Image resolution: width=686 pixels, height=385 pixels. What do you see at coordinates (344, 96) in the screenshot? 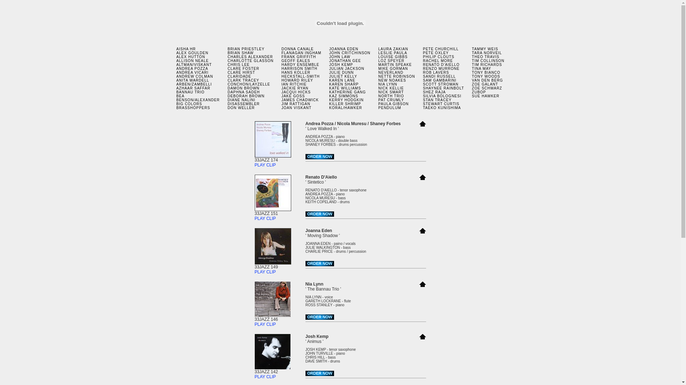
I see `KAZ SIMMONS` at bounding box center [344, 96].